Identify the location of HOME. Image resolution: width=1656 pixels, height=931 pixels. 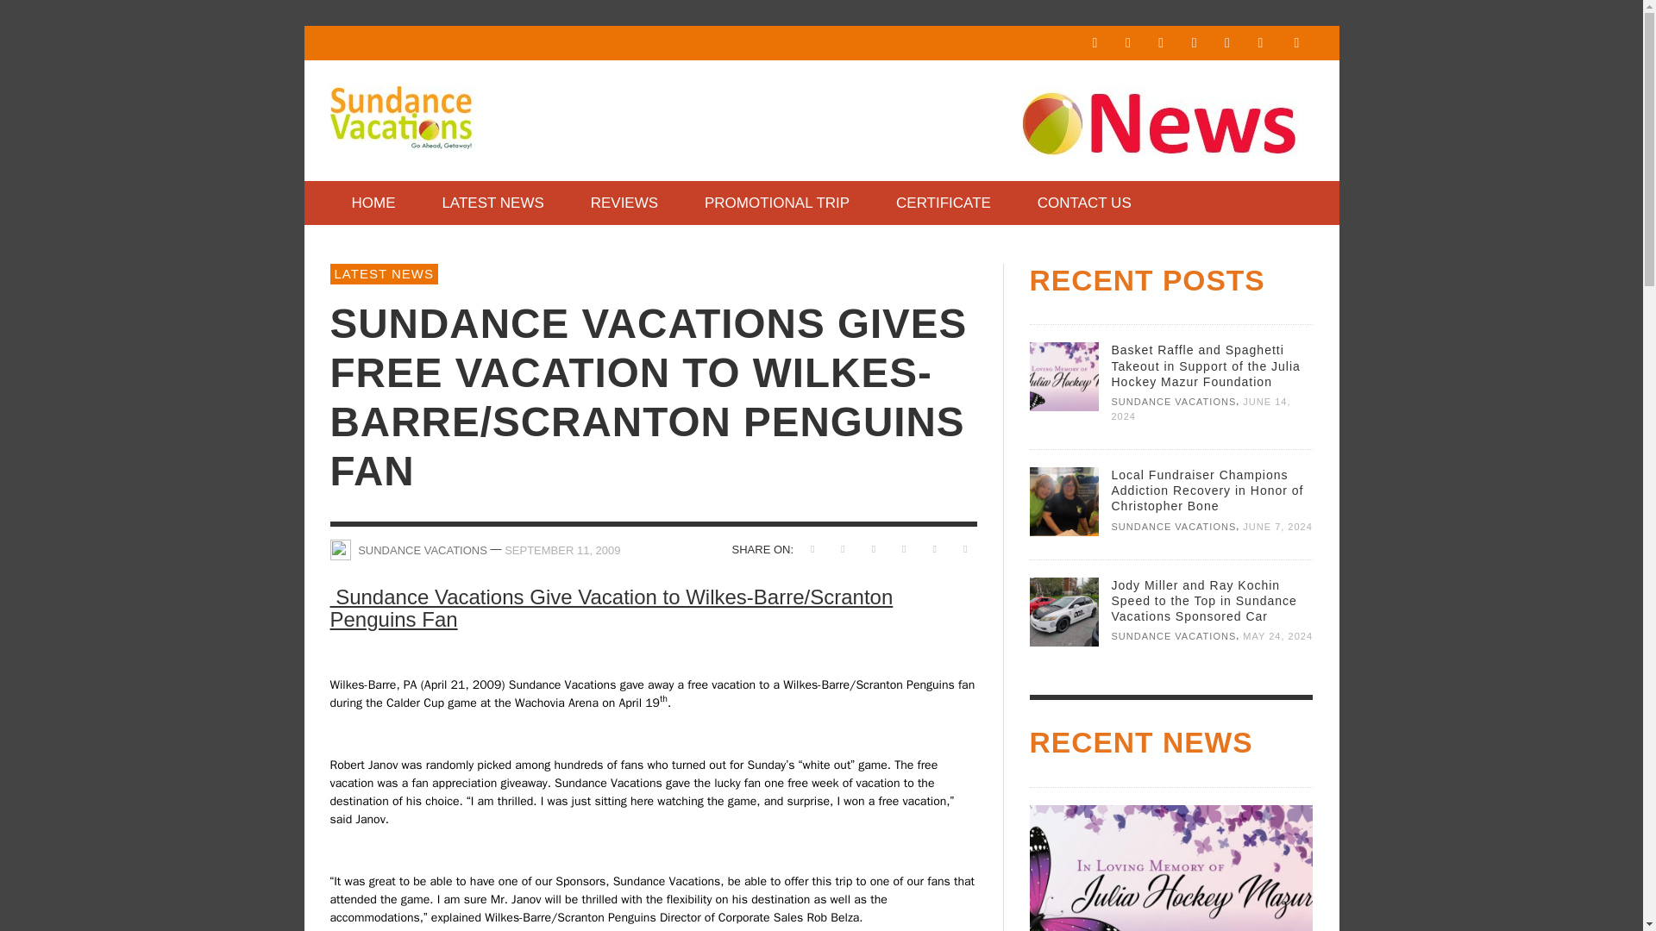
(373, 203).